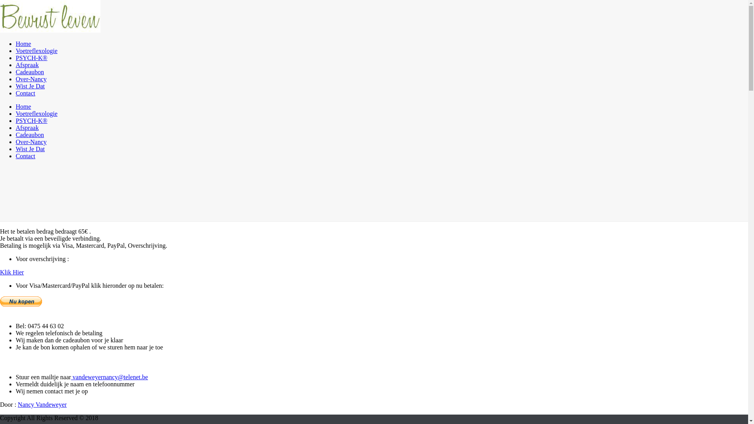  Describe the element at coordinates (37, 51) in the screenshot. I see `Voetreflexologie` at that location.